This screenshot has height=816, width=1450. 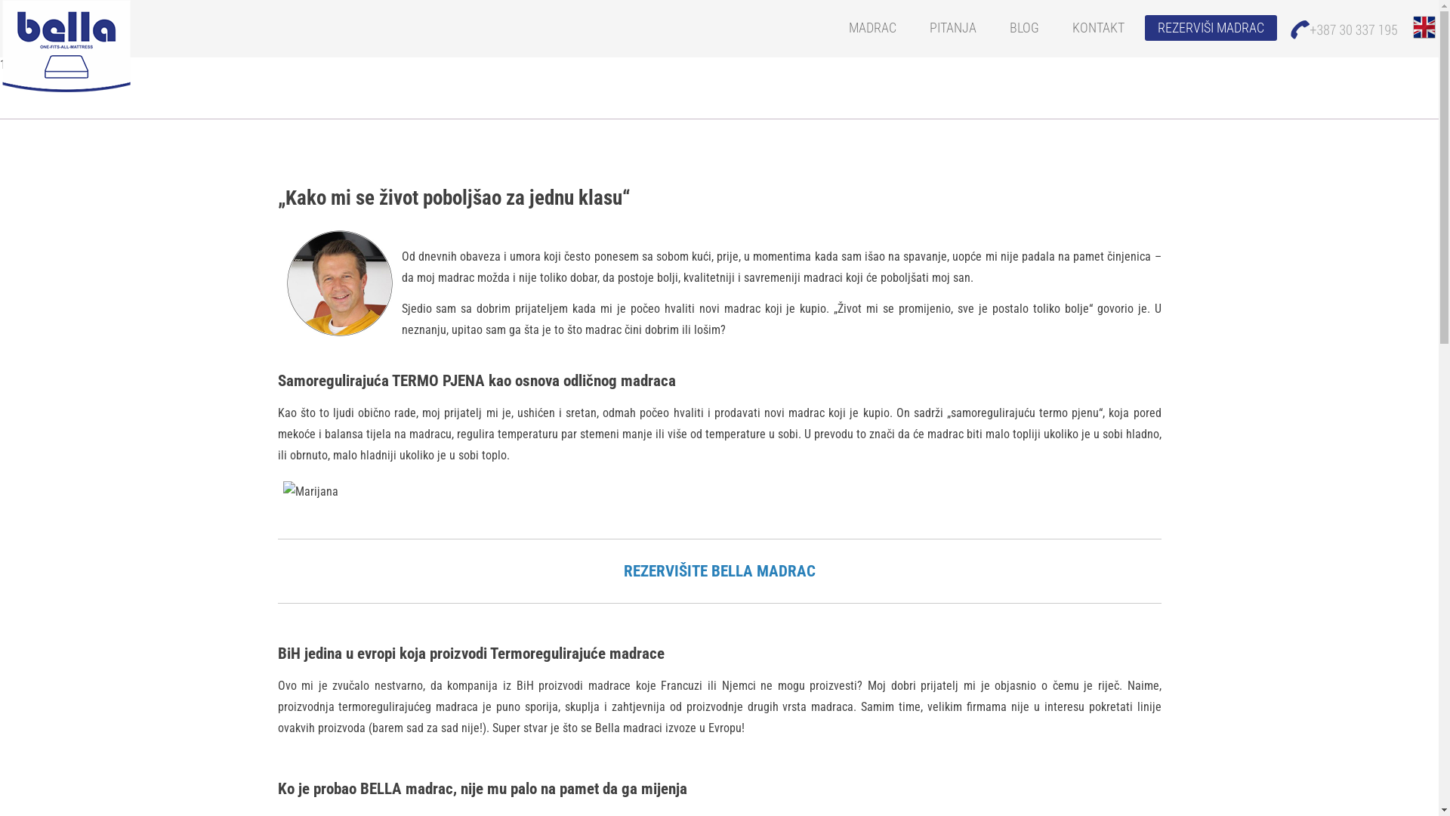 I want to click on PITANJA, so click(x=953, y=28).